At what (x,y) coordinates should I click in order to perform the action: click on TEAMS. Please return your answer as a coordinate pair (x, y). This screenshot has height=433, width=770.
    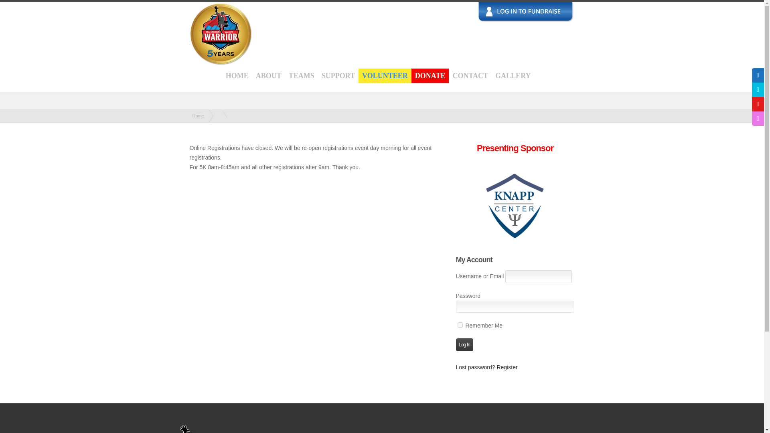
    Looking at the image, I should click on (302, 75).